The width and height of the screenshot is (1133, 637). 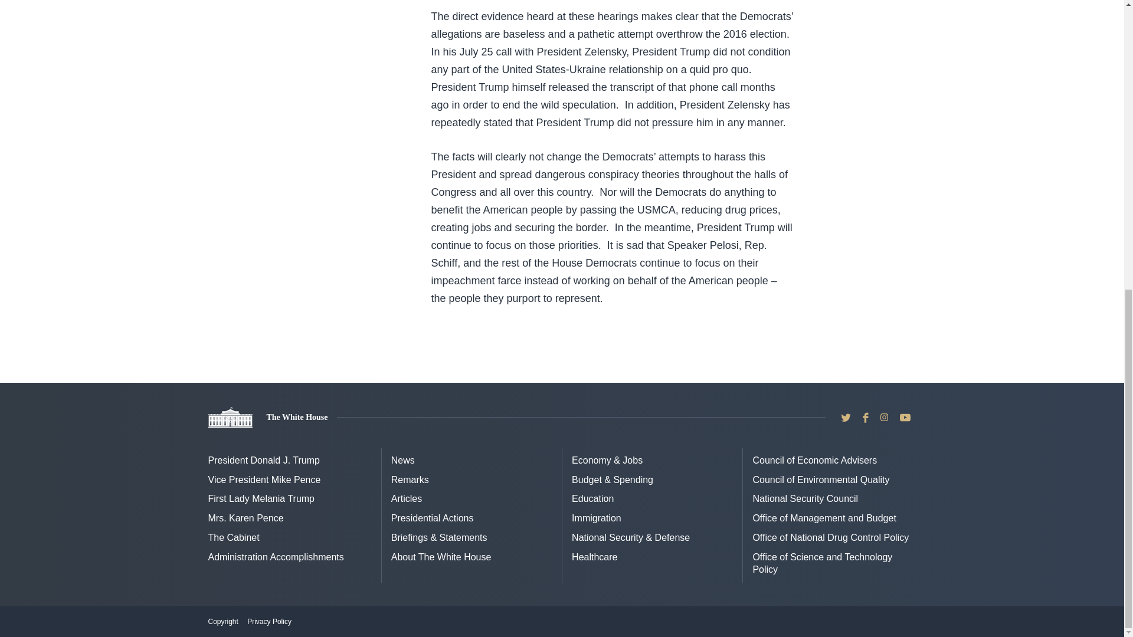 I want to click on News, so click(x=402, y=460).